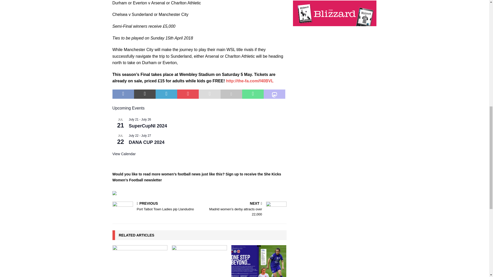 Image resolution: width=493 pixels, height=277 pixels. I want to click on Pin This Post, so click(188, 94).